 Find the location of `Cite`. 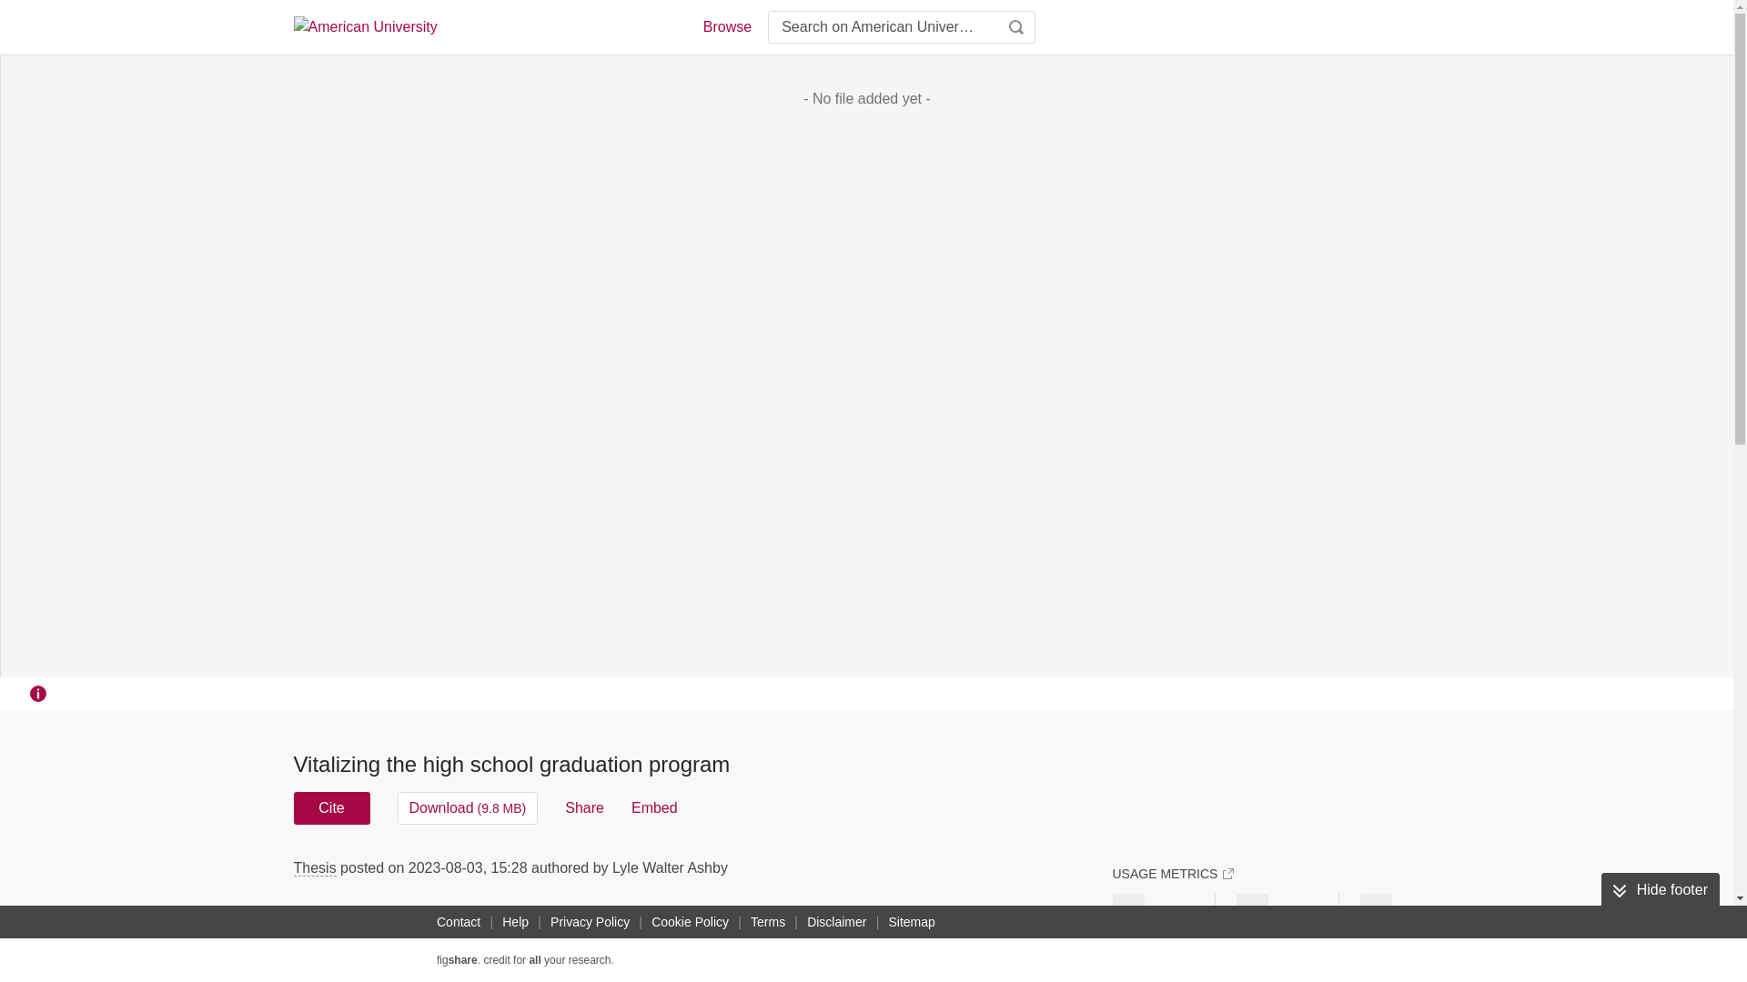

Cite is located at coordinates (331, 807).